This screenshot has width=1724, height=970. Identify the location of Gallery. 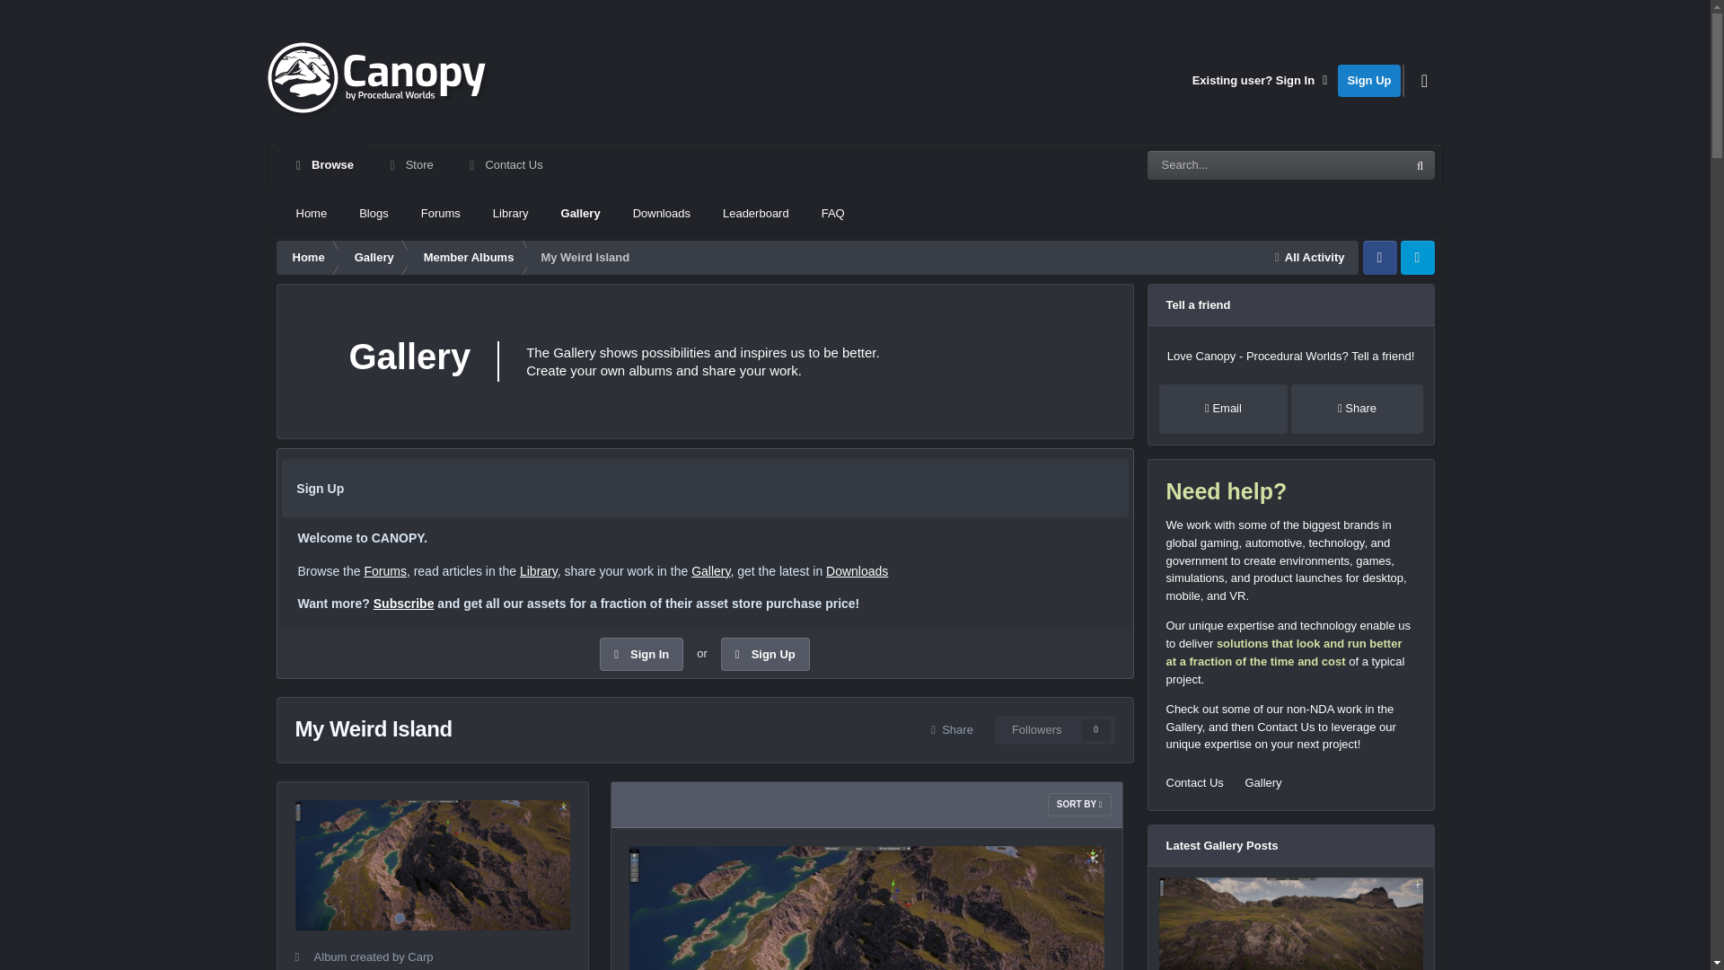
(372, 257).